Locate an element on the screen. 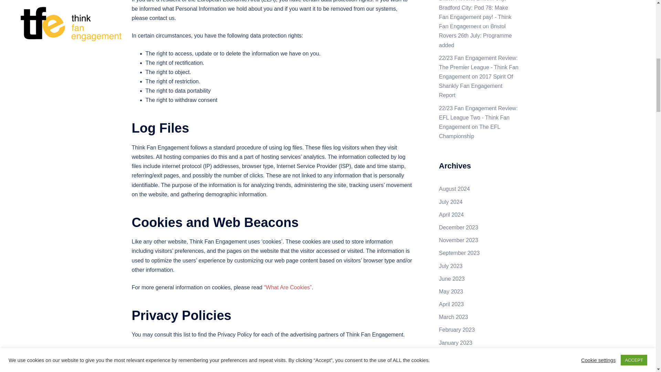 The width and height of the screenshot is (661, 372). December 2023 is located at coordinates (458, 227).